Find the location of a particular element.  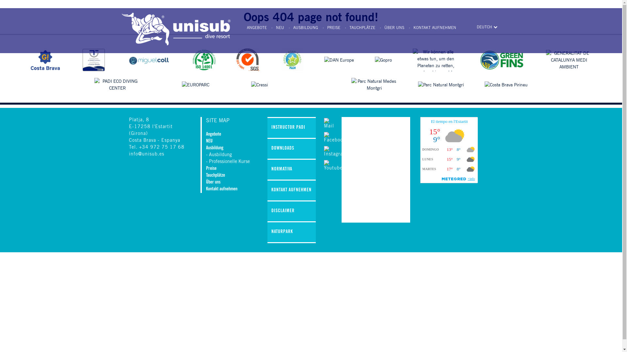

Instagram is located at coordinates (336, 152).